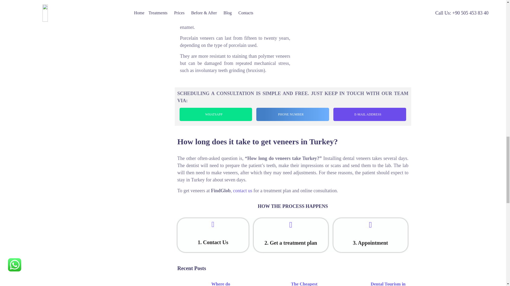  I want to click on Dental tourism in Turkey, so click(351, 283).